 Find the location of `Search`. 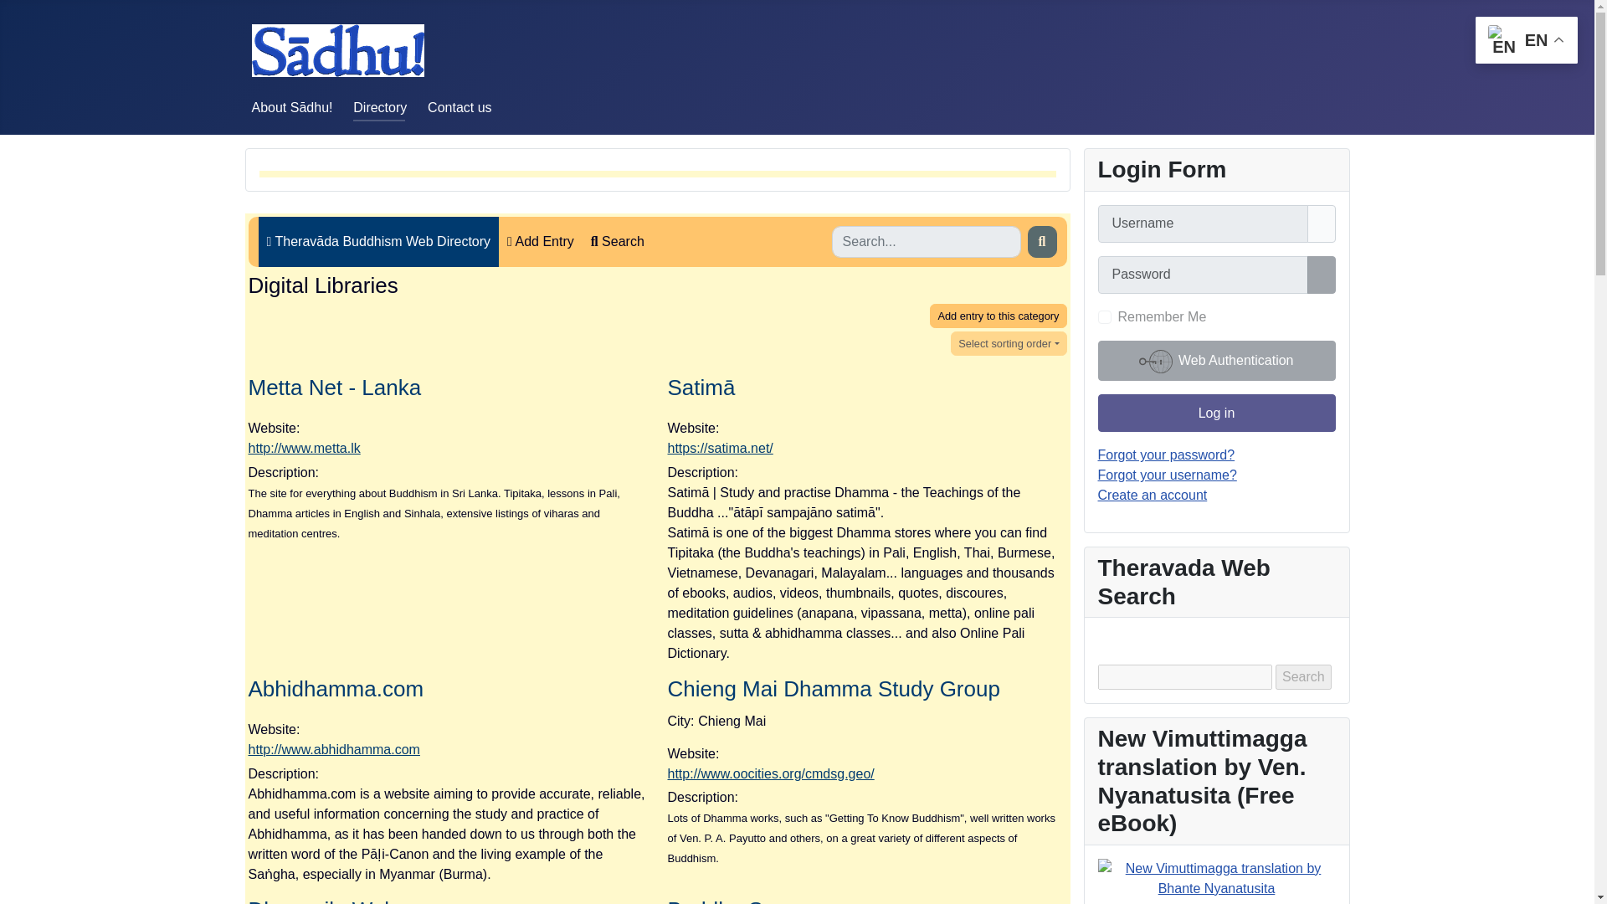

Search is located at coordinates (1304, 676).